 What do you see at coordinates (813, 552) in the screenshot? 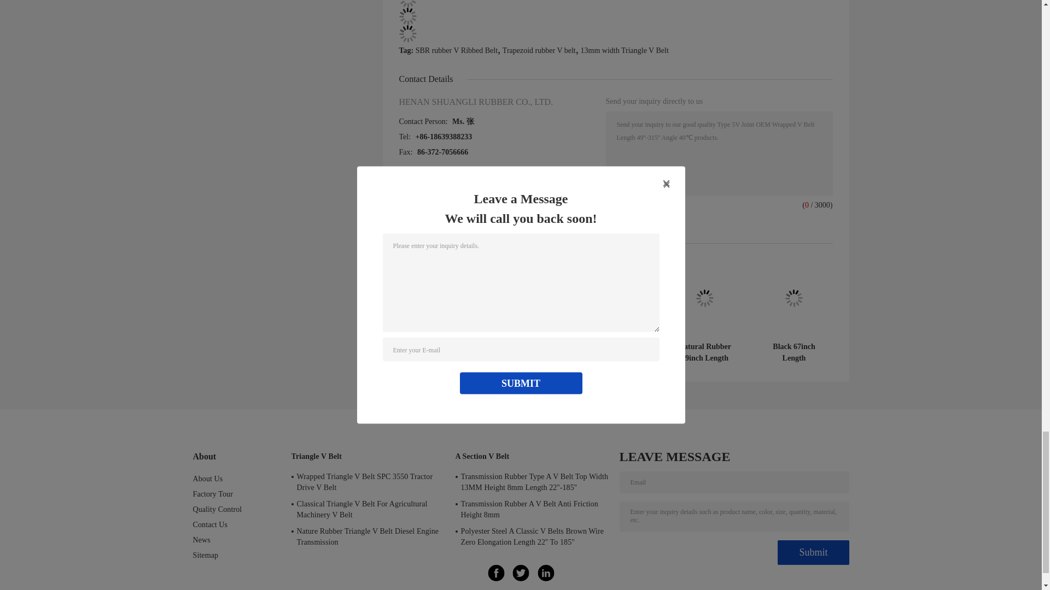
I see `Submit` at bounding box center [813, 552].